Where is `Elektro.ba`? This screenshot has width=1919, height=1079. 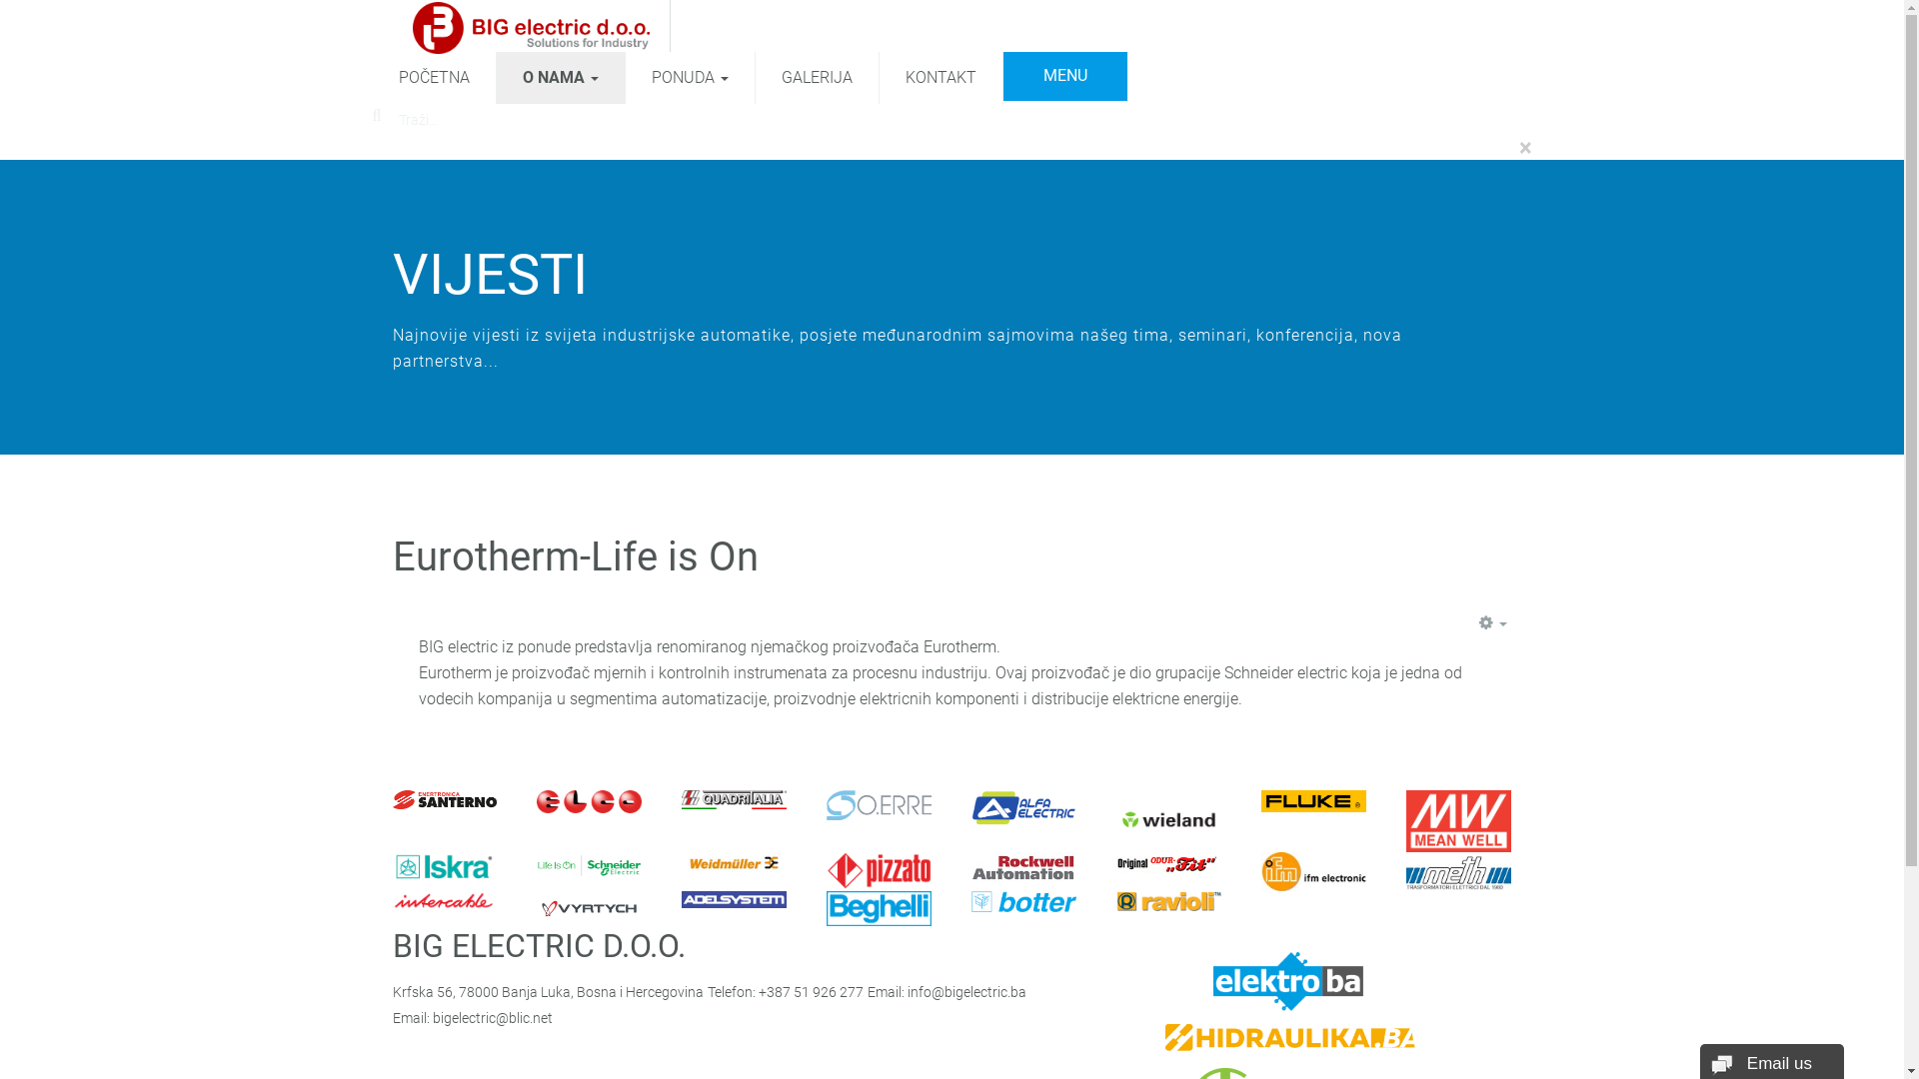
Elektro.ba is located at coordinates (1288, 981).